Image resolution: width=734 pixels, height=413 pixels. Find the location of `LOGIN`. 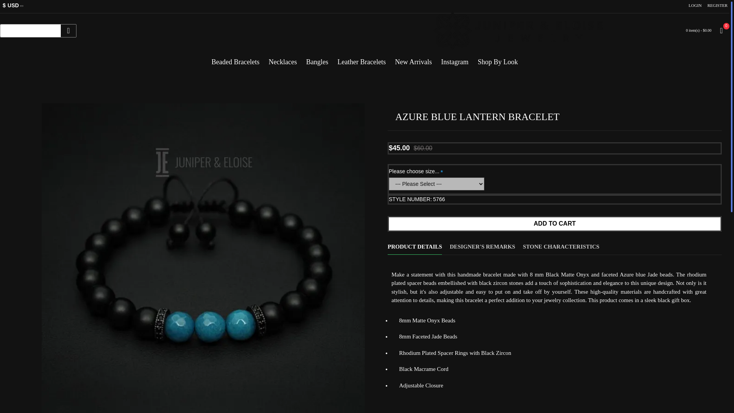

LOGIN is located at coordinates (695, 6).